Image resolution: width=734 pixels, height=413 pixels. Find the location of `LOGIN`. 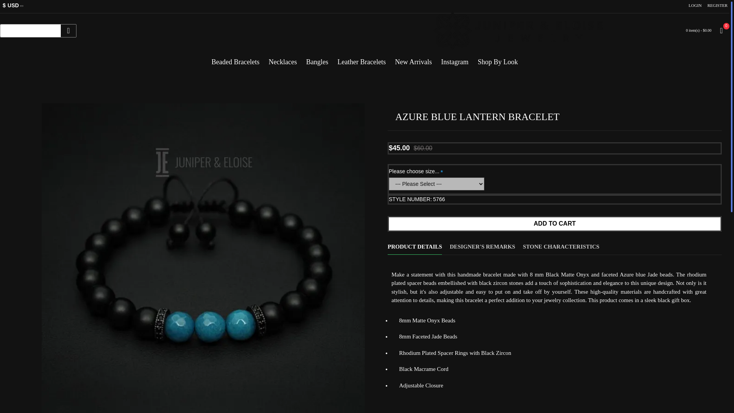

LOGIN is located at coordinates (695, 6).